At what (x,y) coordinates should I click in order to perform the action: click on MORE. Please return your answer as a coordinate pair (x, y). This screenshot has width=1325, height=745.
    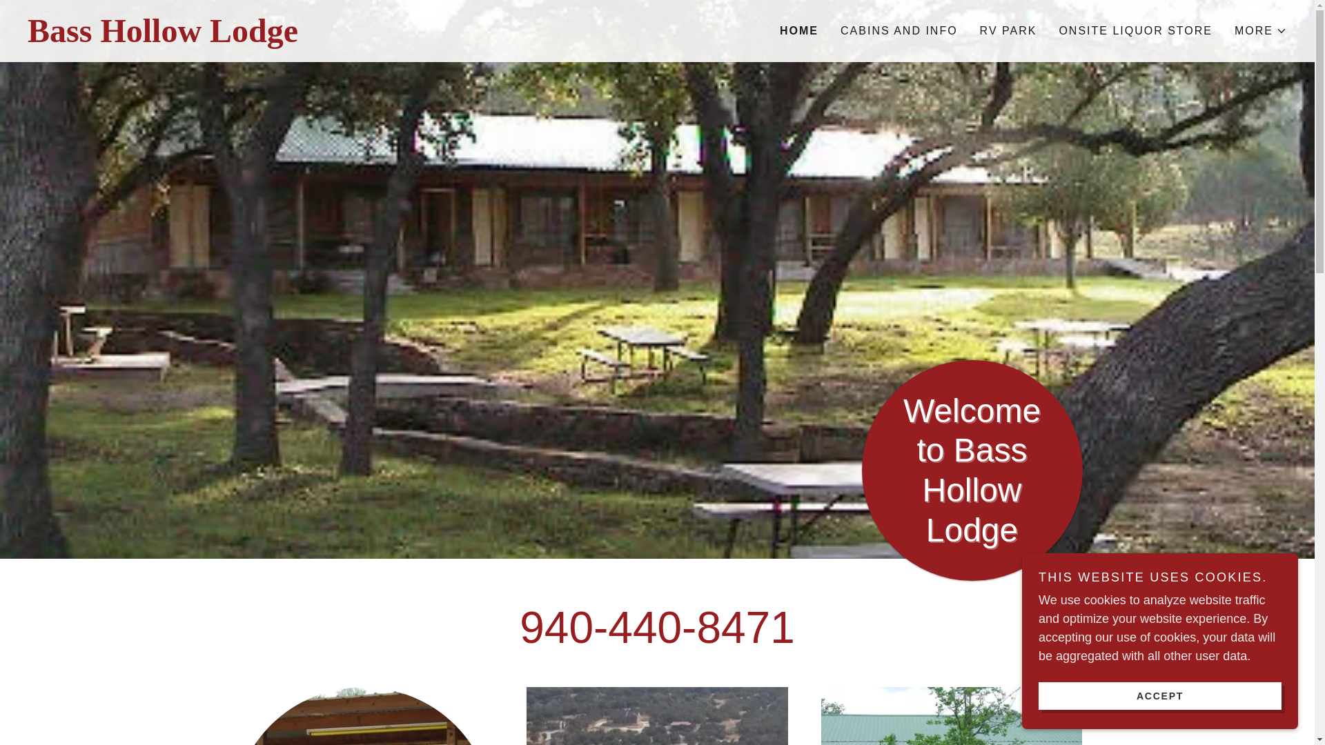
    Looking at the image, I should click on (1260, 31).